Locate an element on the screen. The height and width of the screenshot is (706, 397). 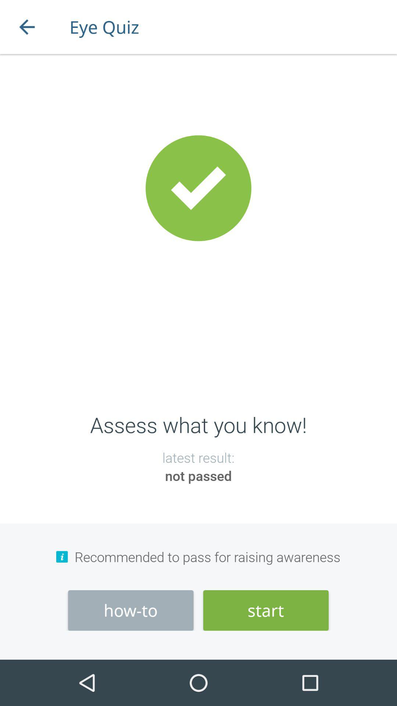
press start is located at coordinates (266, 610).